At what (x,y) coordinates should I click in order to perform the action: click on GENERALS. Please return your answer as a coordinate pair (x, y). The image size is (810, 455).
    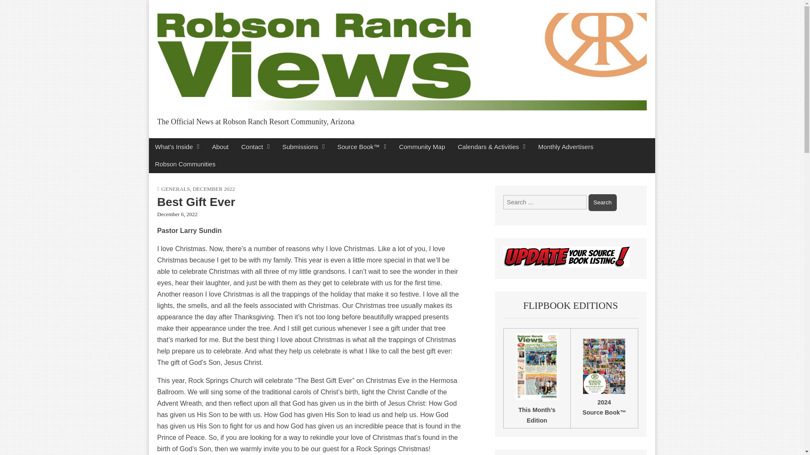
    Looking at the image, I should click on (175, 189).